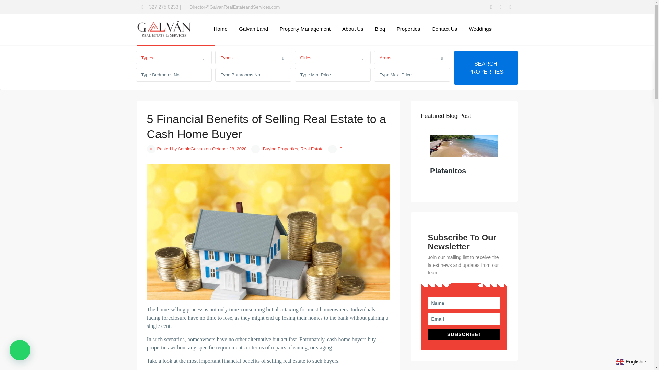  Describe the element at coordinates (408, 29) in the screenshot. I see `Properties` at that location.